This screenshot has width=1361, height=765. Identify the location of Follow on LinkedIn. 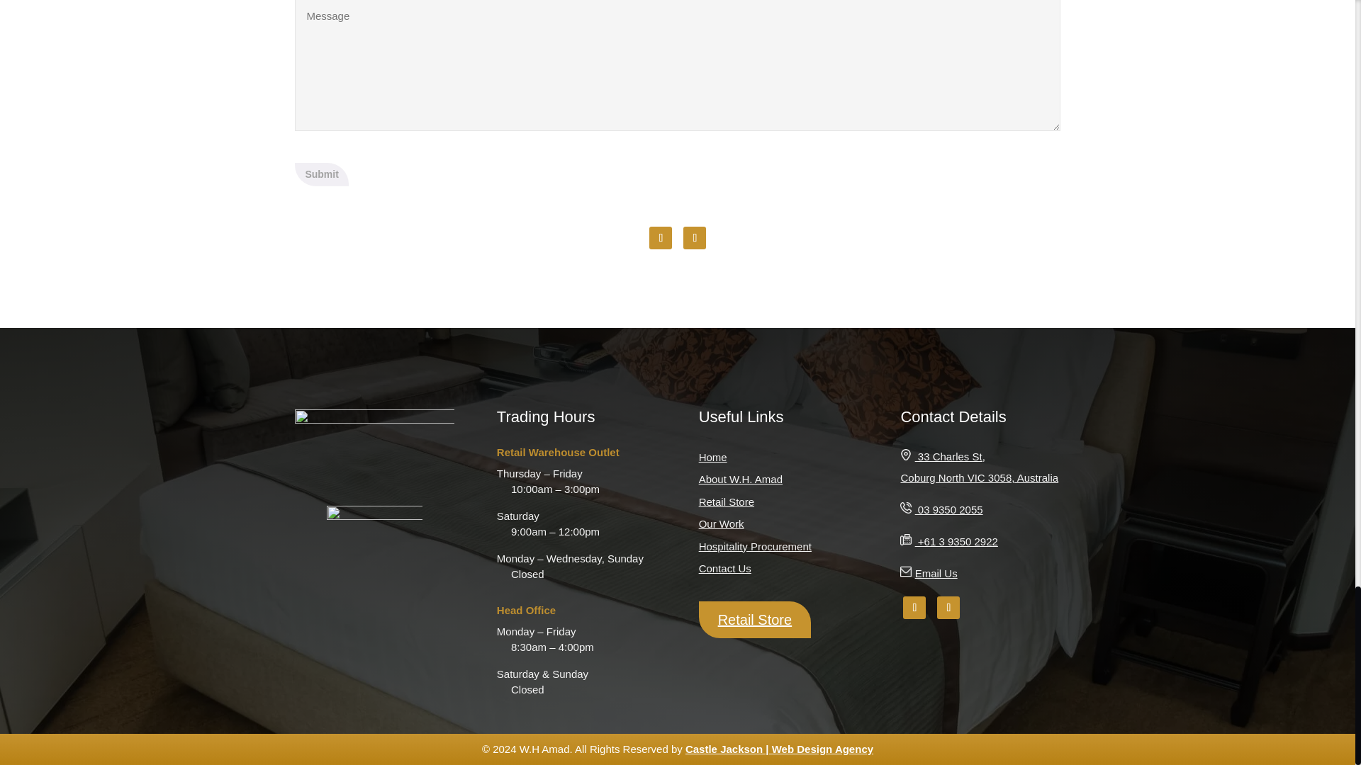
(948, 608).